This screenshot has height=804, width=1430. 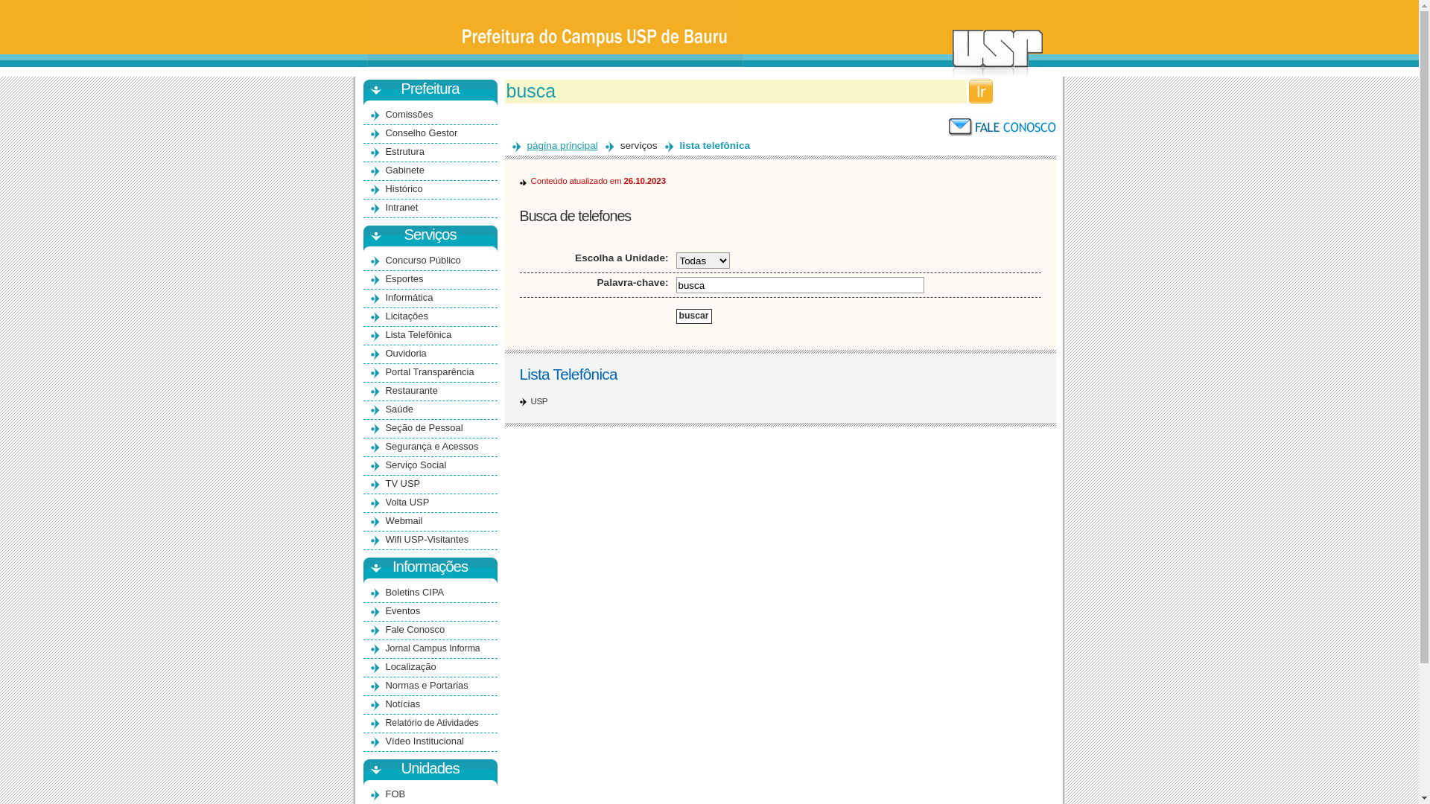 What do you see at coordinates (402, 207) in the screenshot?
I see `Intranet` at bounding box center [402, 207].